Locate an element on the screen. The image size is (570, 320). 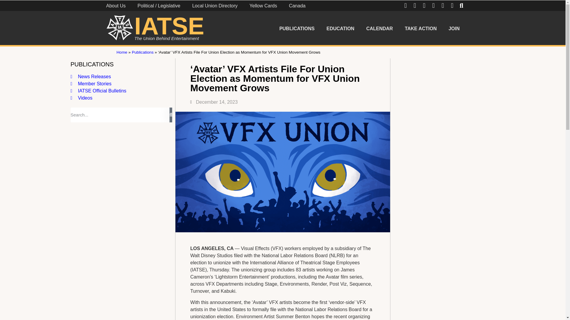
About Us is located at coordinates (116, 7).